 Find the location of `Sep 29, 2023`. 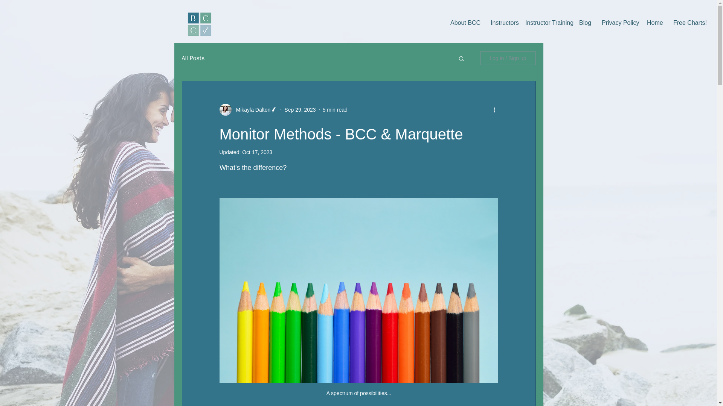

Sep 29, 2023 is located at coordinates (300, 110).